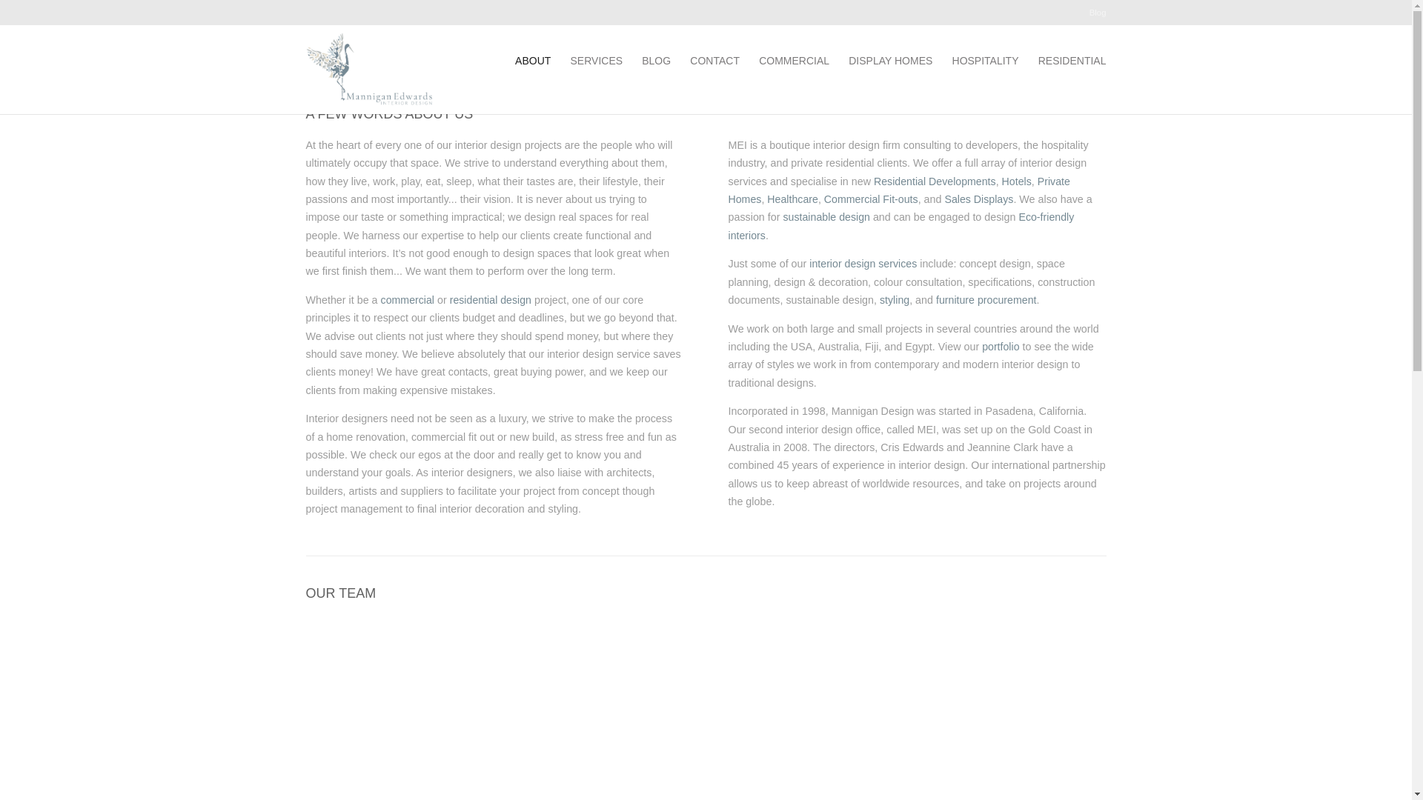  I want to click on ABOUT, so click(533, 61).